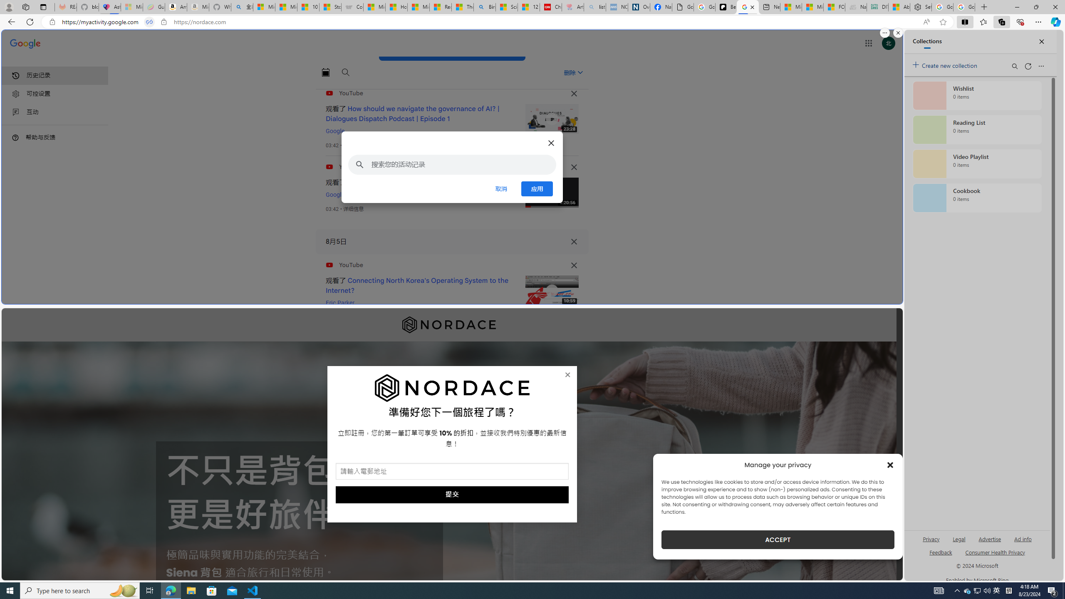 The image size is (1065, 599). Describe the element at coordinates (452, 471) in the screenshot. I see `AutomationID: input_5_1` at that location.